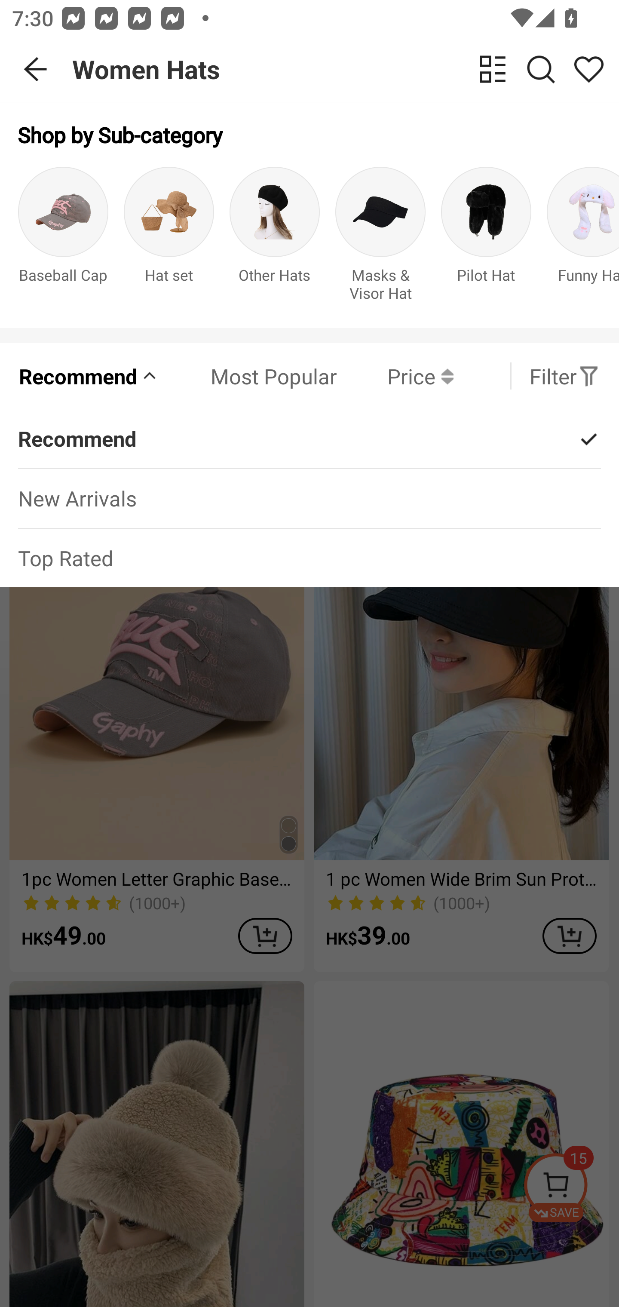 Image resolution: width=619 pixels, height=1307 pixels. I want to click on Most Popular, so click(248, 376).